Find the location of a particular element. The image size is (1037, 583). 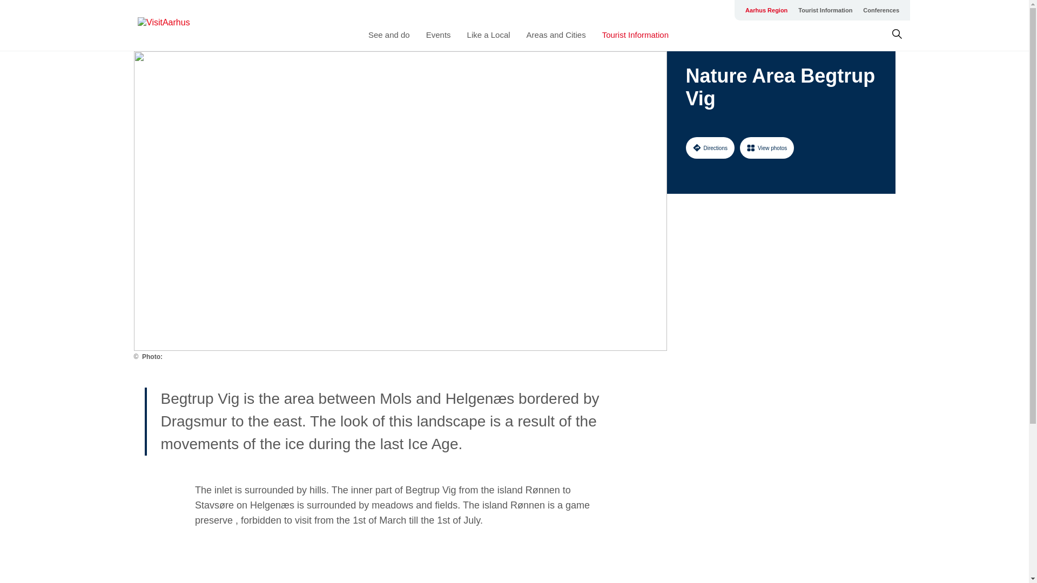

Events is located at coordinates (439, 35).